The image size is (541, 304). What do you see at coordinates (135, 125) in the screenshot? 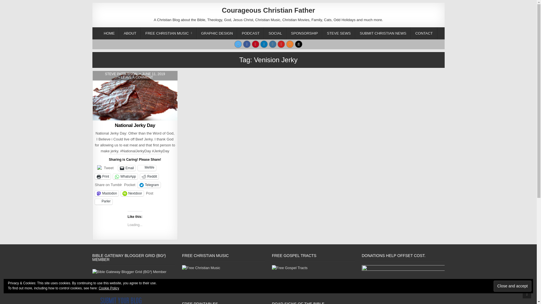
I see `National Jerky Day` at bounding box center [135, 125].